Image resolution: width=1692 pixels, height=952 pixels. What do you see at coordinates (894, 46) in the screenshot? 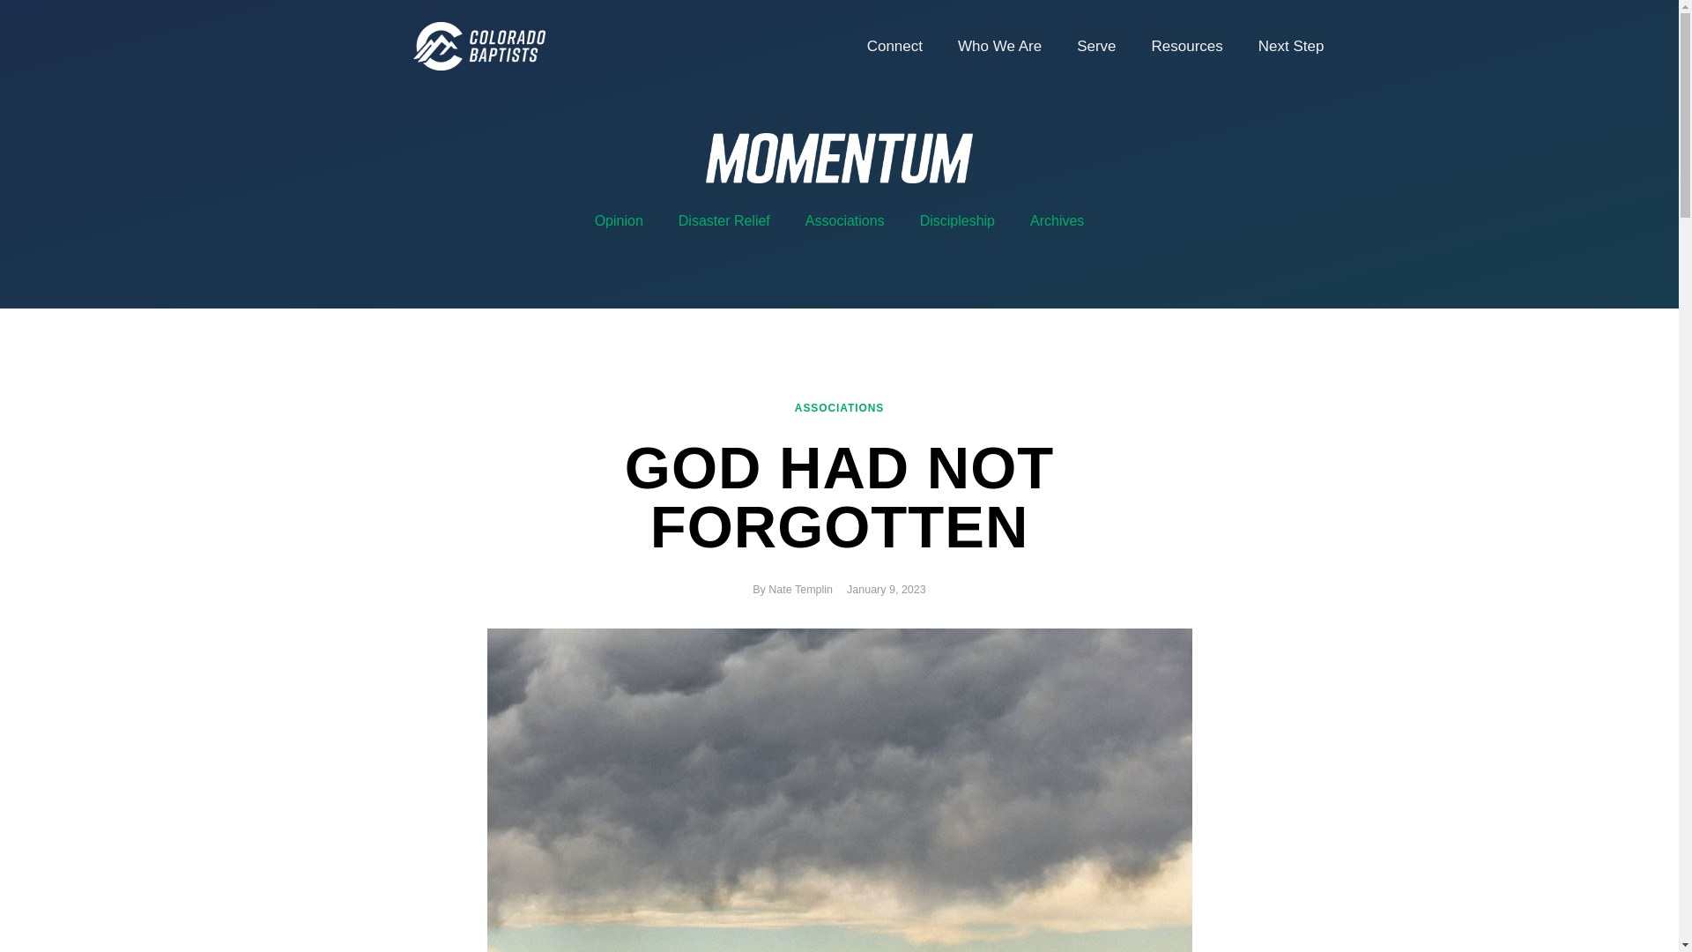
I see `Connect` at bounding box center [894, 46].